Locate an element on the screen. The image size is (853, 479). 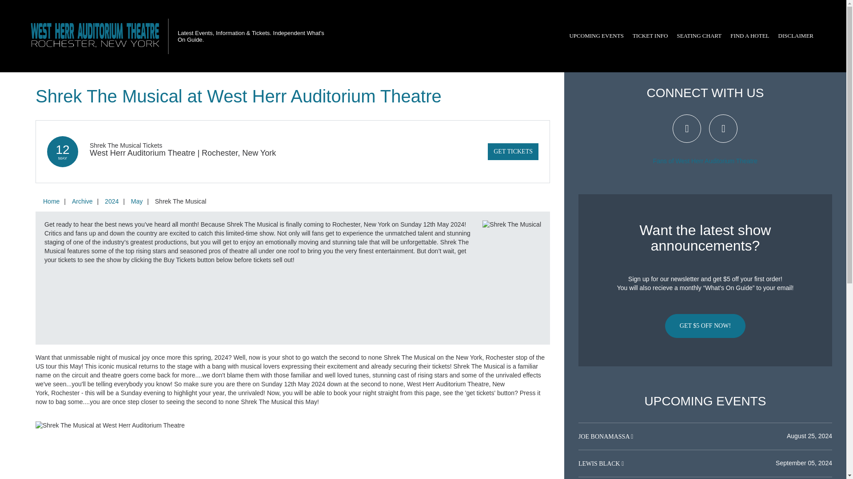
Home is located at coordinates (51, 201).